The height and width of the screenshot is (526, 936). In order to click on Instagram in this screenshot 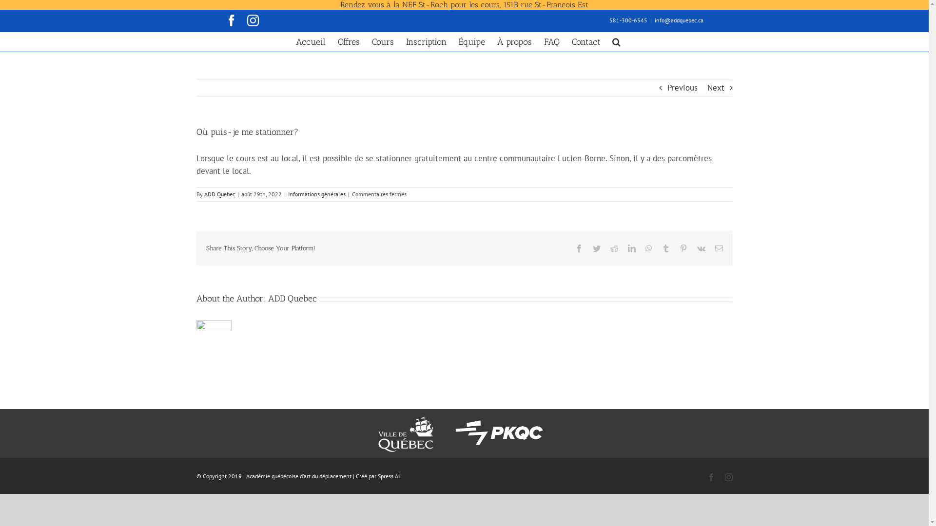, I will do `click(253, 20)`.